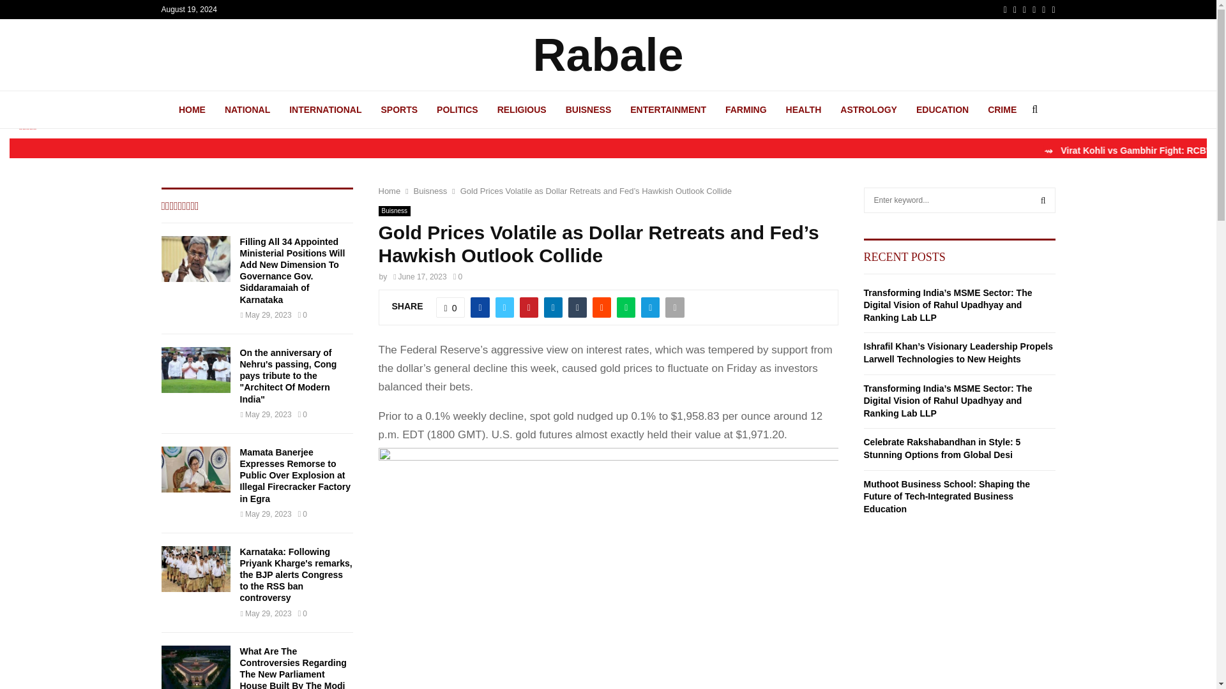 Image resolution: width=1226 pixels, height=689 pixels. What do you see at coordinates (942, 109) in the screenshot?
I see `EDUCATION` at bounding box center [942, 109].